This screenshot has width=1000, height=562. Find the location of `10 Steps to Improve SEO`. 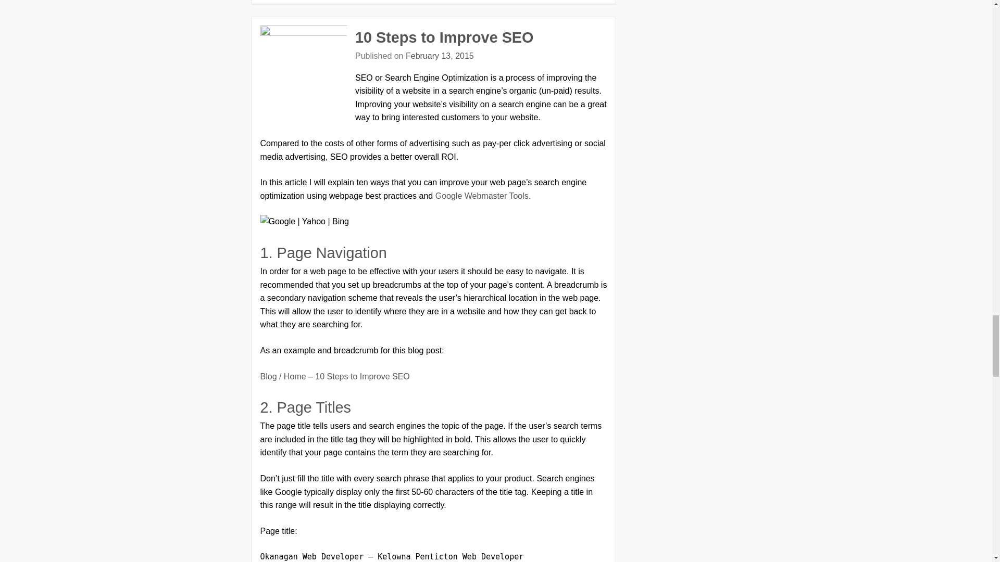

10 Steps to Improve SEO is located at coordinates (444, 37).